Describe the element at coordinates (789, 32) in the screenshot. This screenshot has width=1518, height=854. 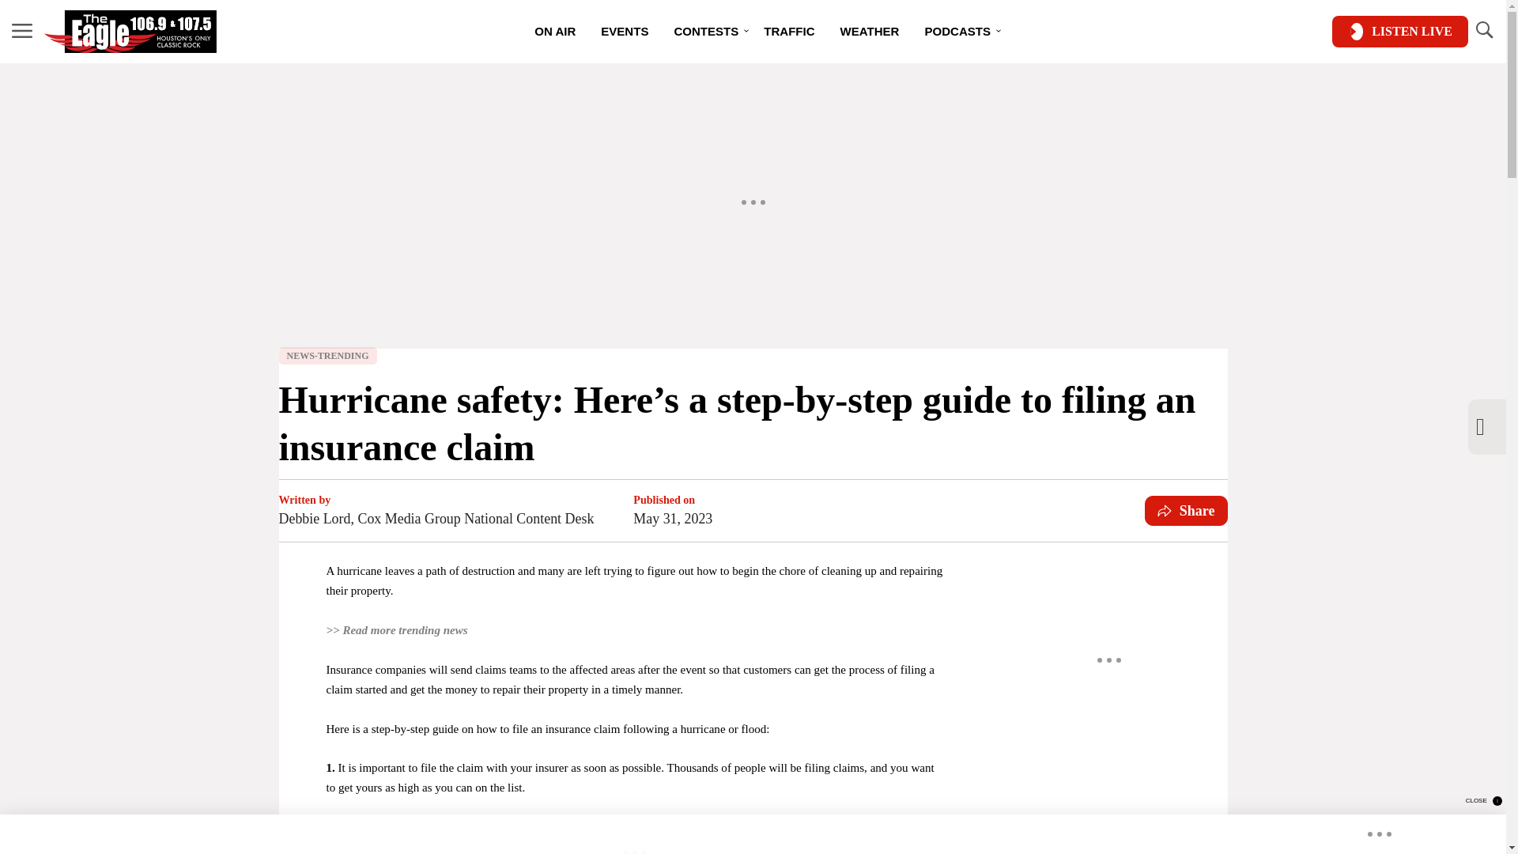
I see `TRAFFIC` at that location.